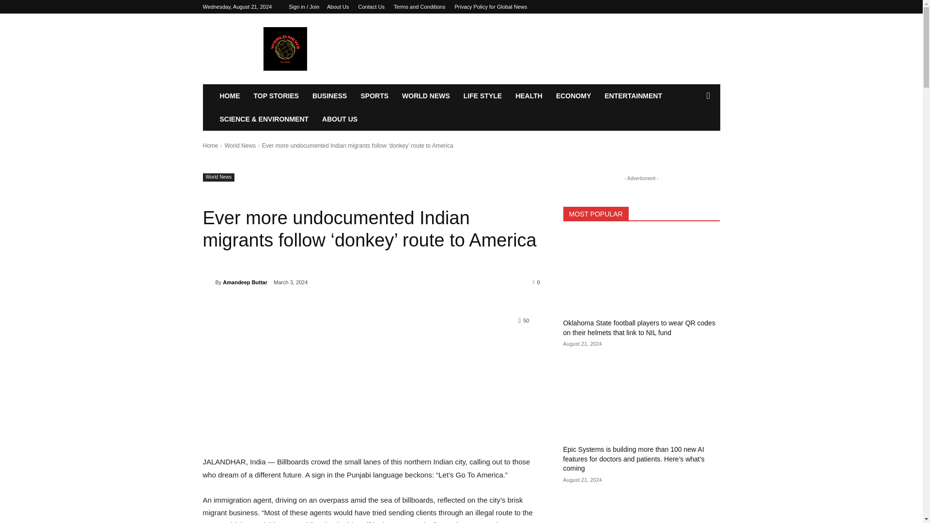  I want to click on HOME, so click(230, 96).